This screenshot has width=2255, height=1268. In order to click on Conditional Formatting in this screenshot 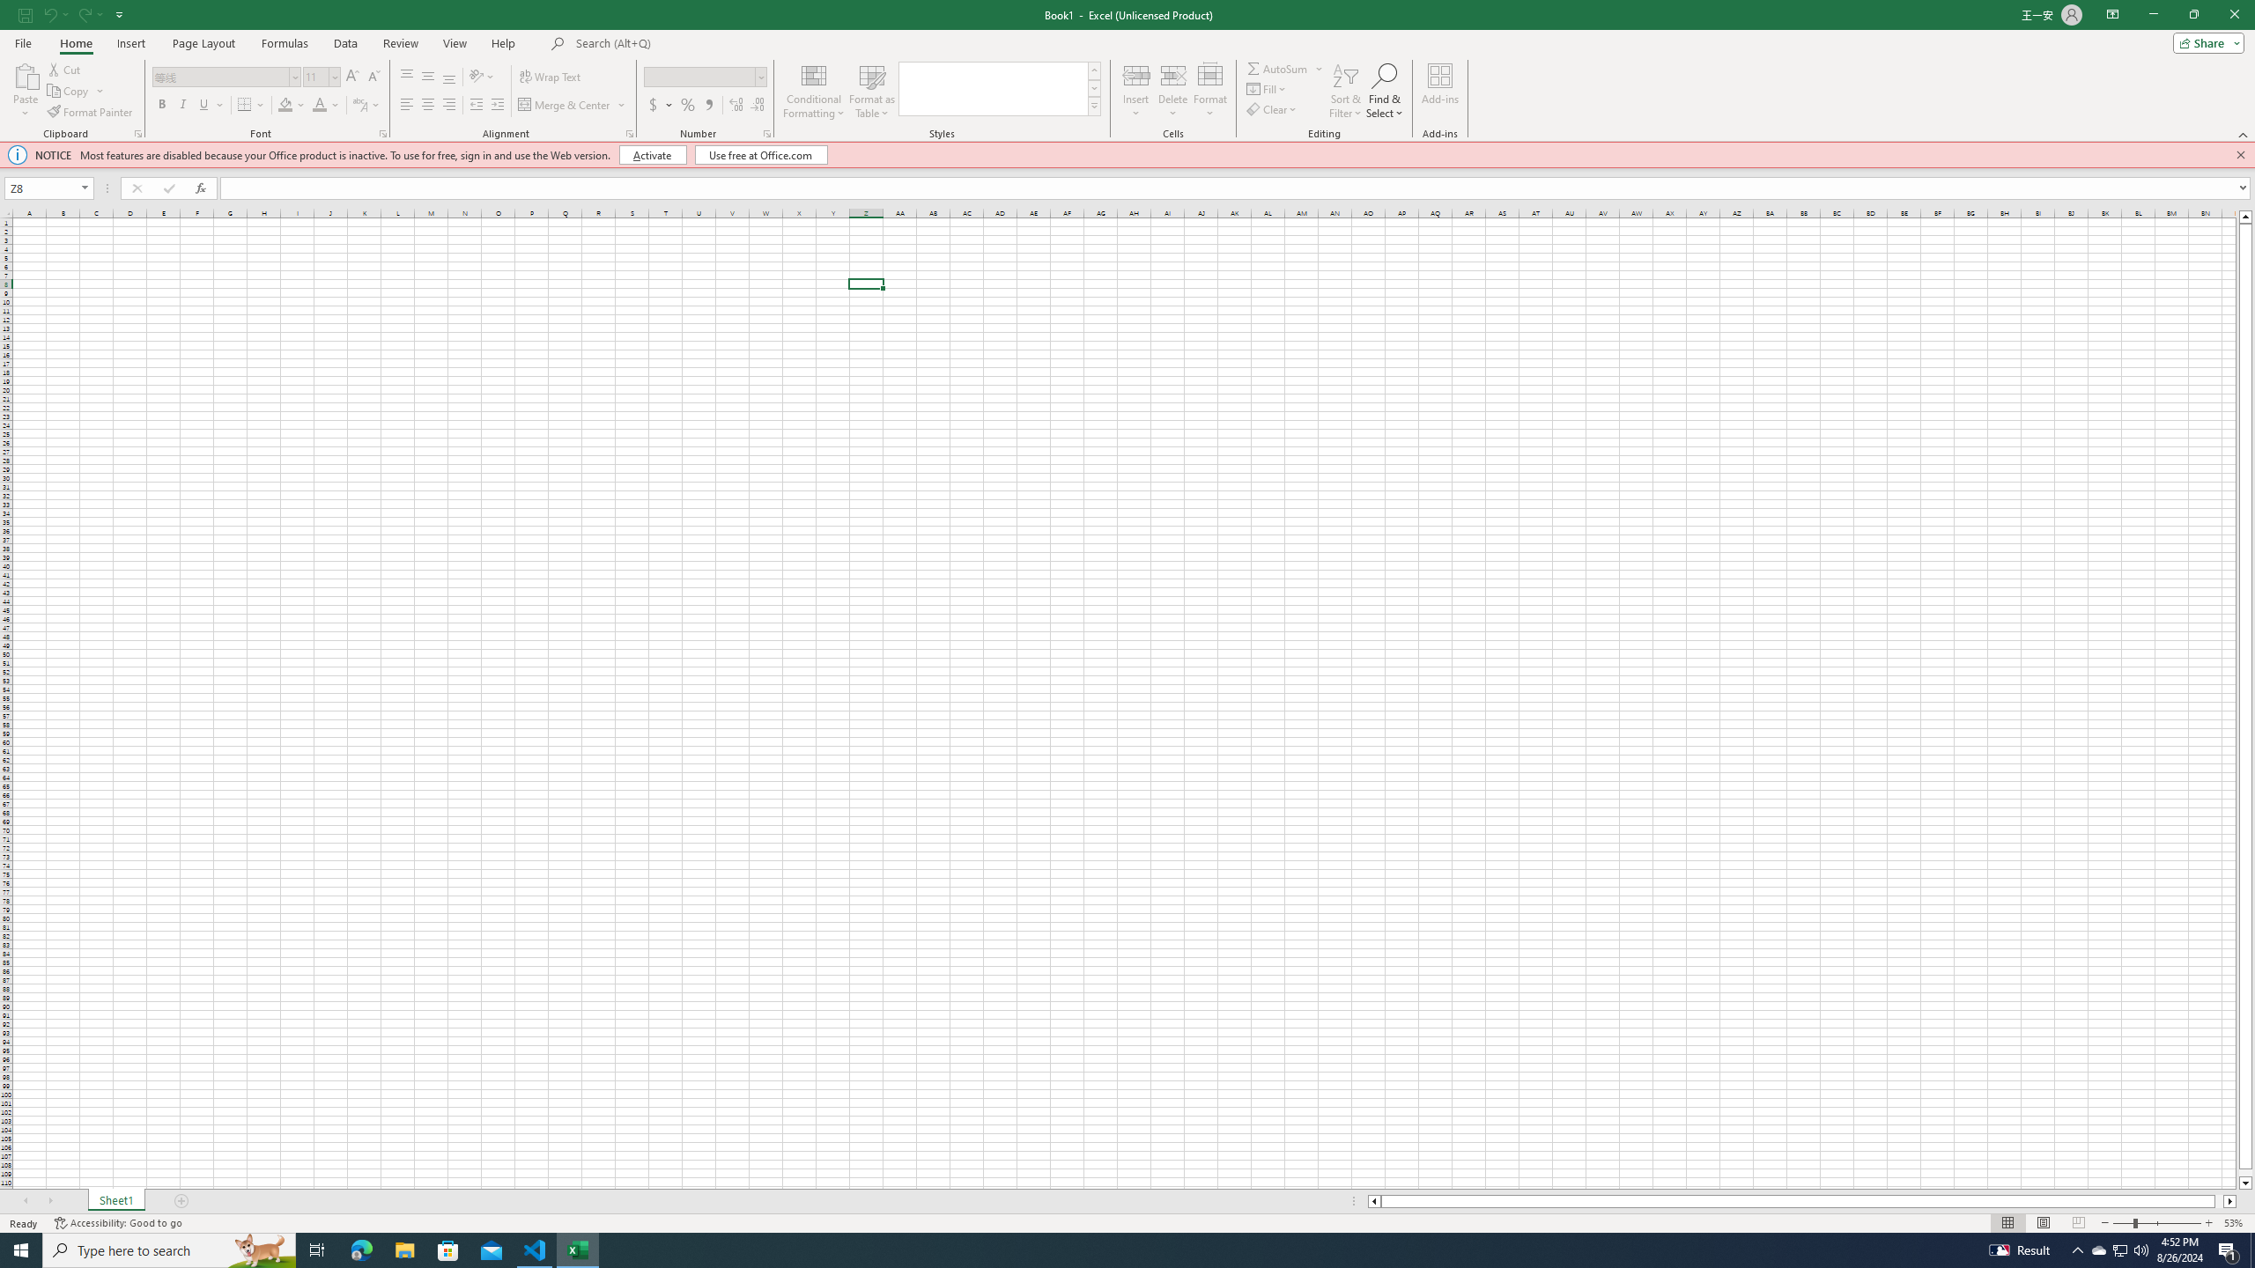, I will do `click(814, 91)`.